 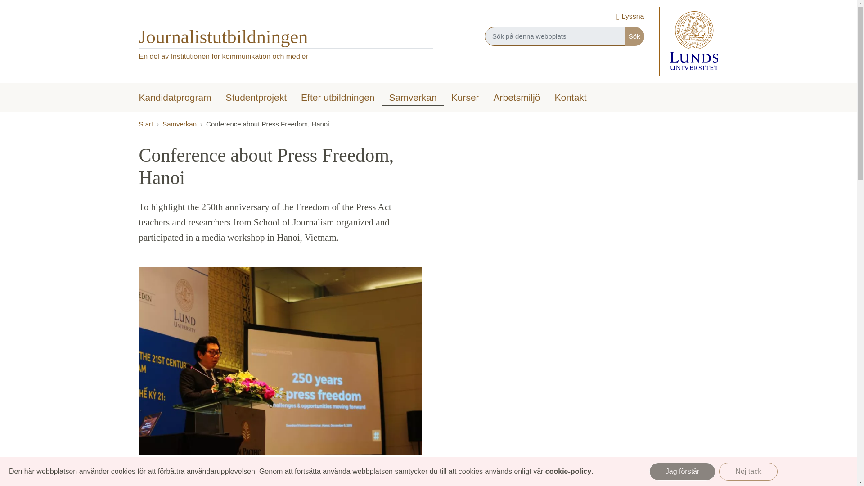 I want to click on Kontakt, so click(x=570, y=98).